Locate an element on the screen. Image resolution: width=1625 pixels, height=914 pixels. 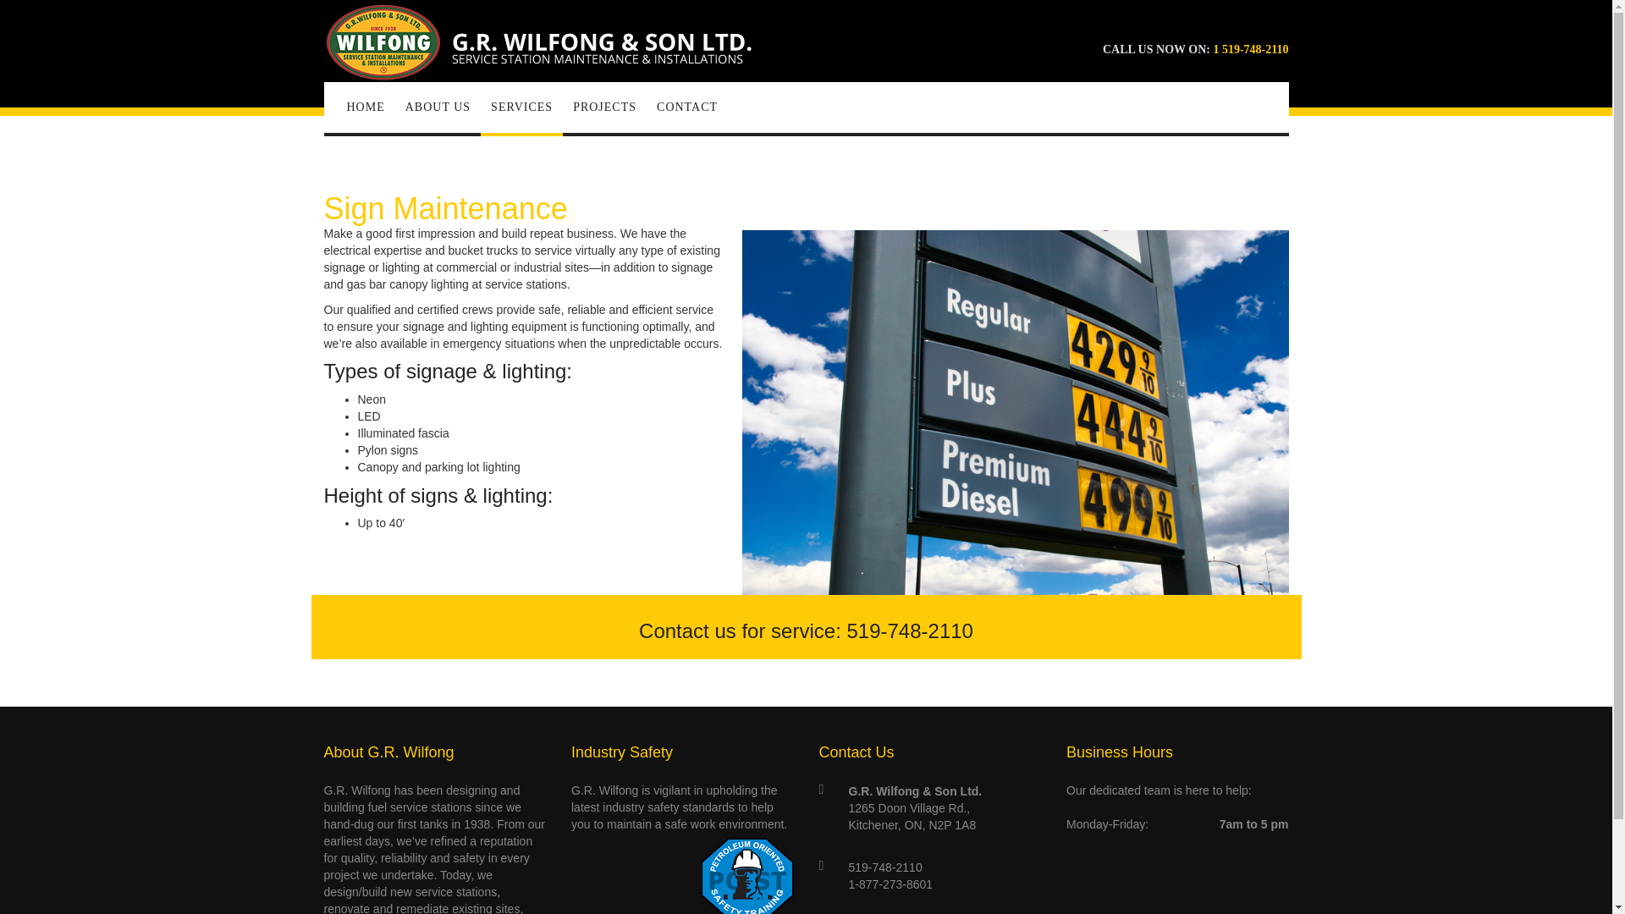
HOME is located at coordinates (366, 107).